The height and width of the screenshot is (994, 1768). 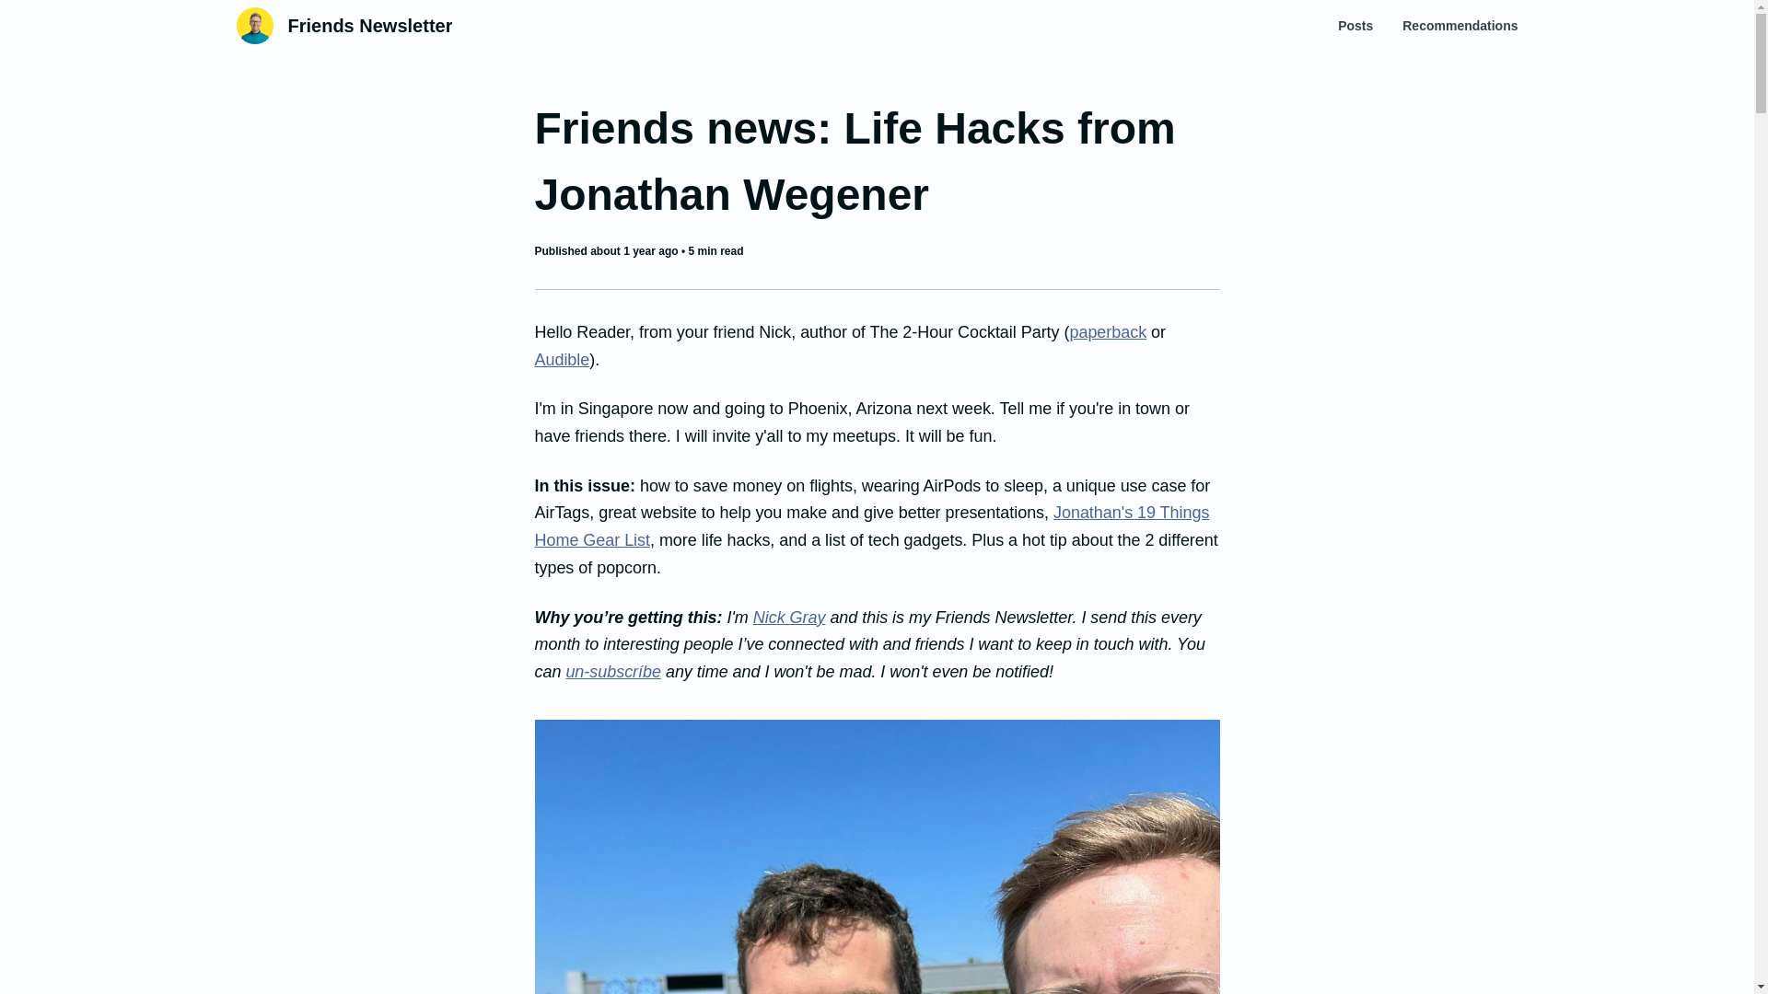 What do you see at coordinates (788, 617) in the screenshot?
I see `Nick Gray` at bounding box center [788, 617].